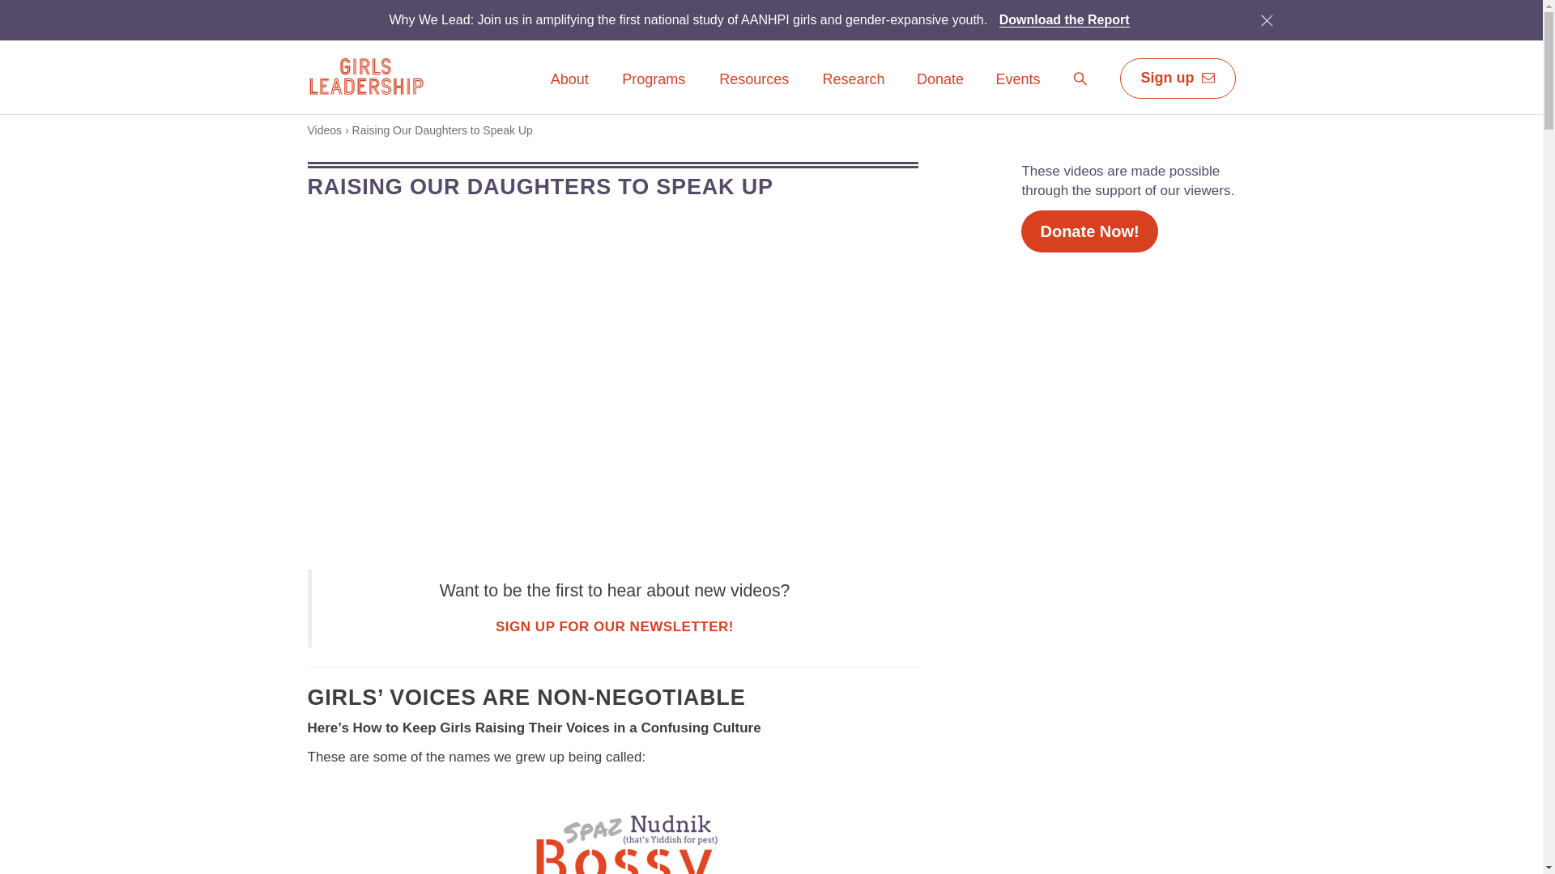  I want to click on Search, so click(1080, 79).